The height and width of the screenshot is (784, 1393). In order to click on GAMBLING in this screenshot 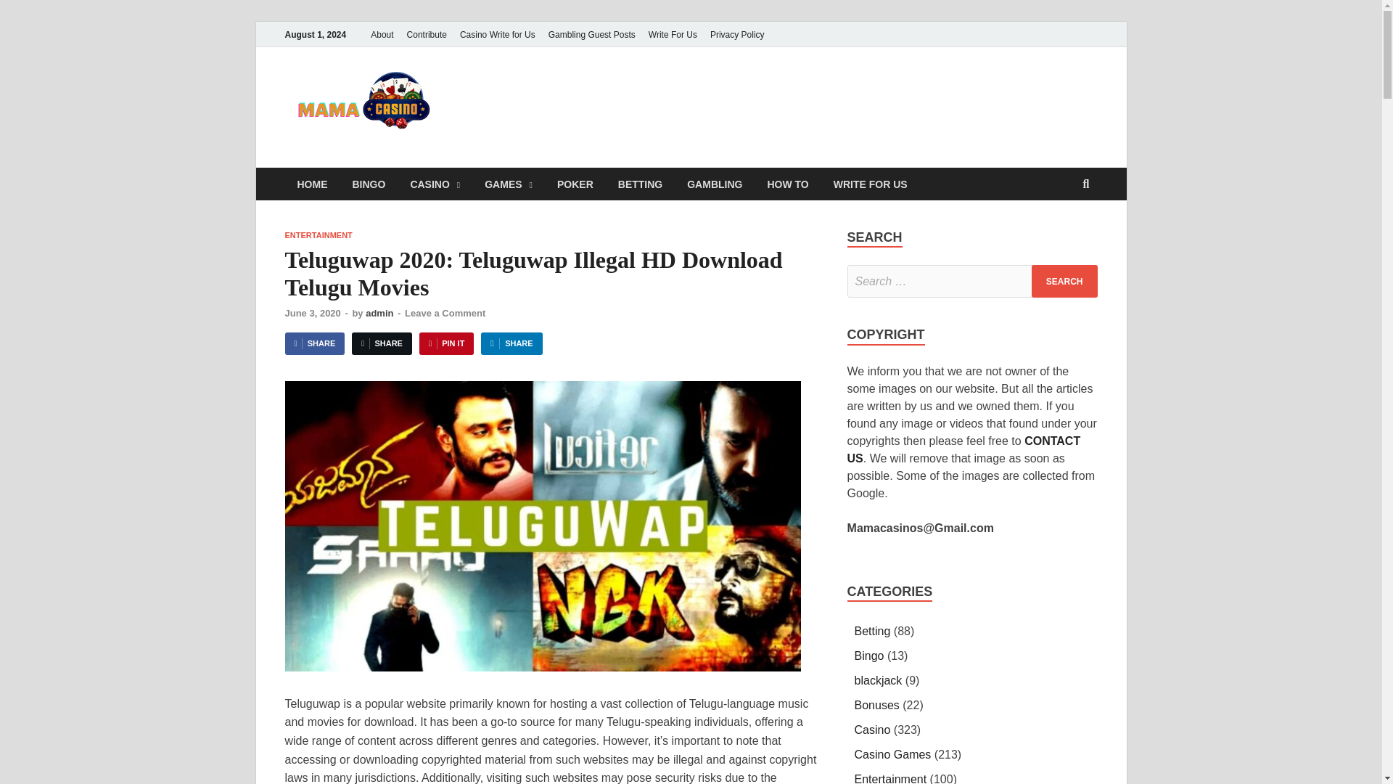, I will do `click(714, 184)`.